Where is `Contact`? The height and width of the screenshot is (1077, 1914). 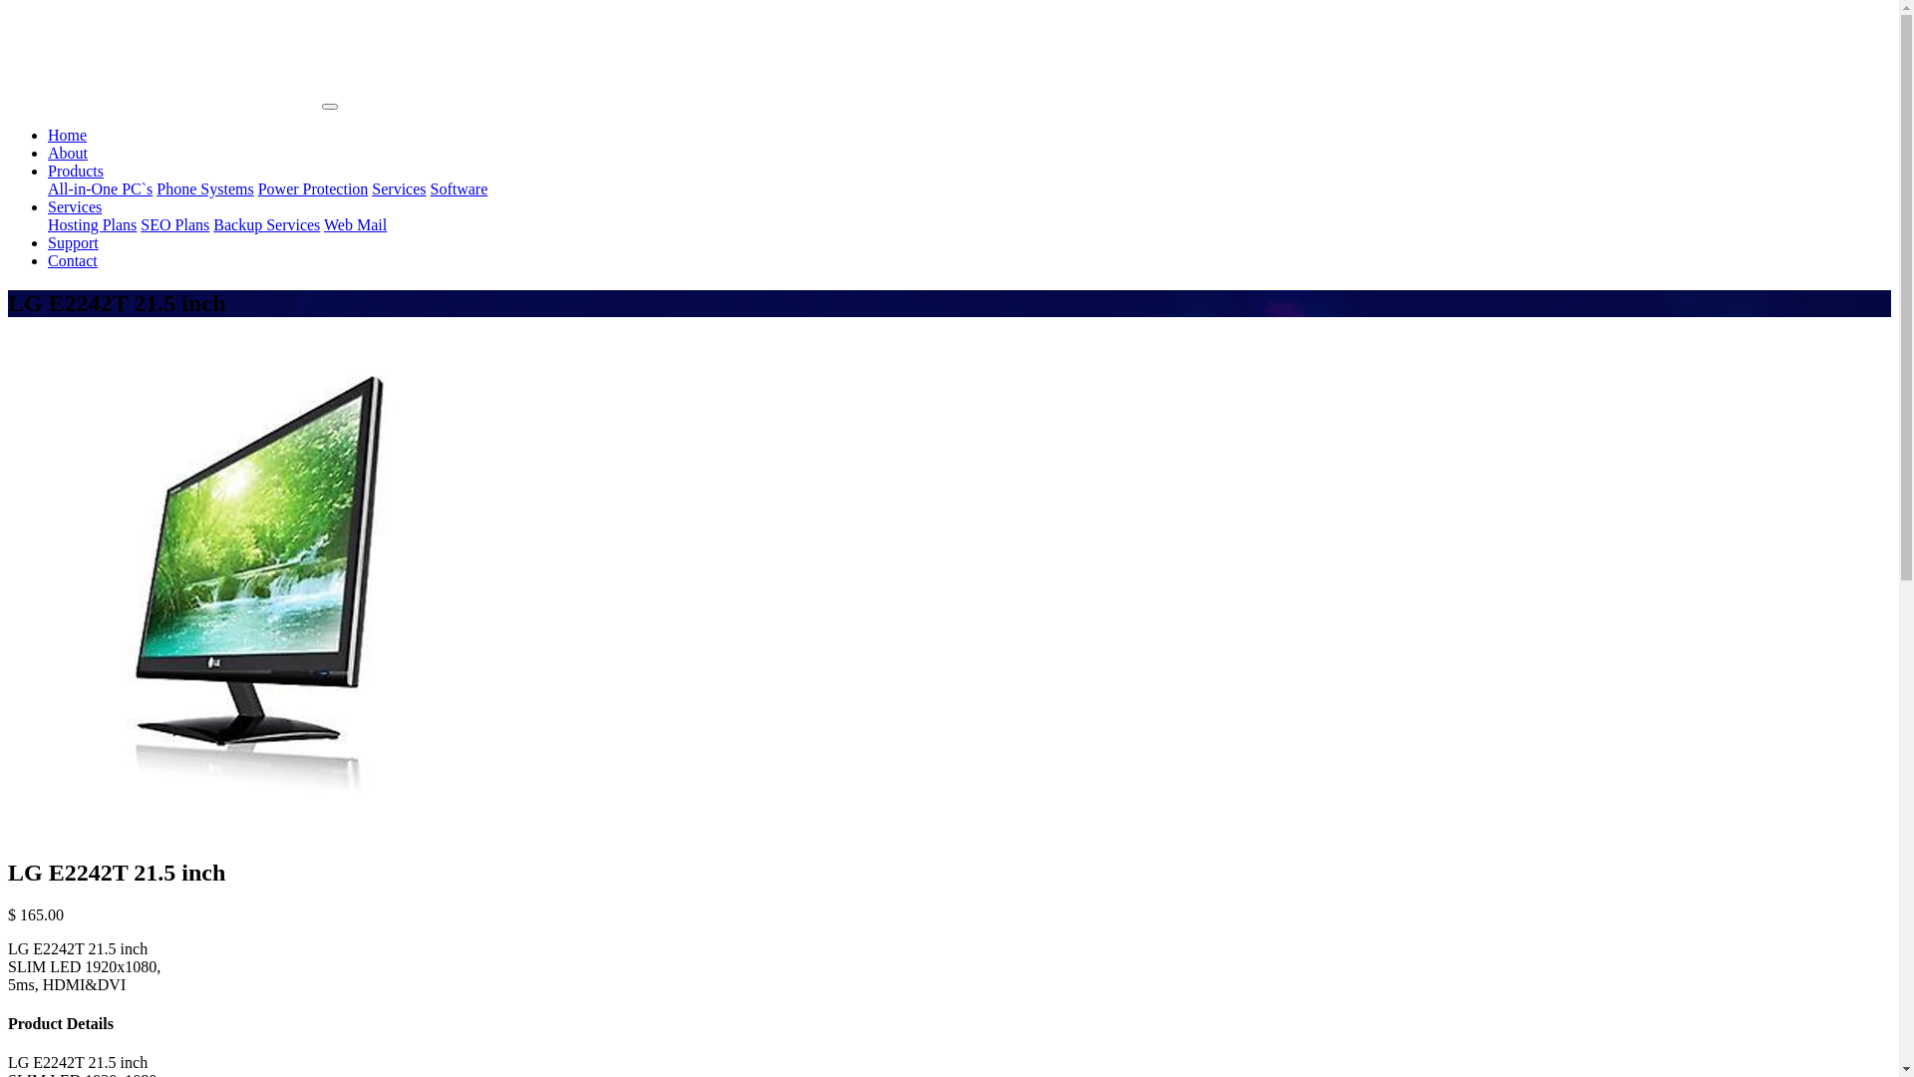 Contact is located at coordinates (73, 261).